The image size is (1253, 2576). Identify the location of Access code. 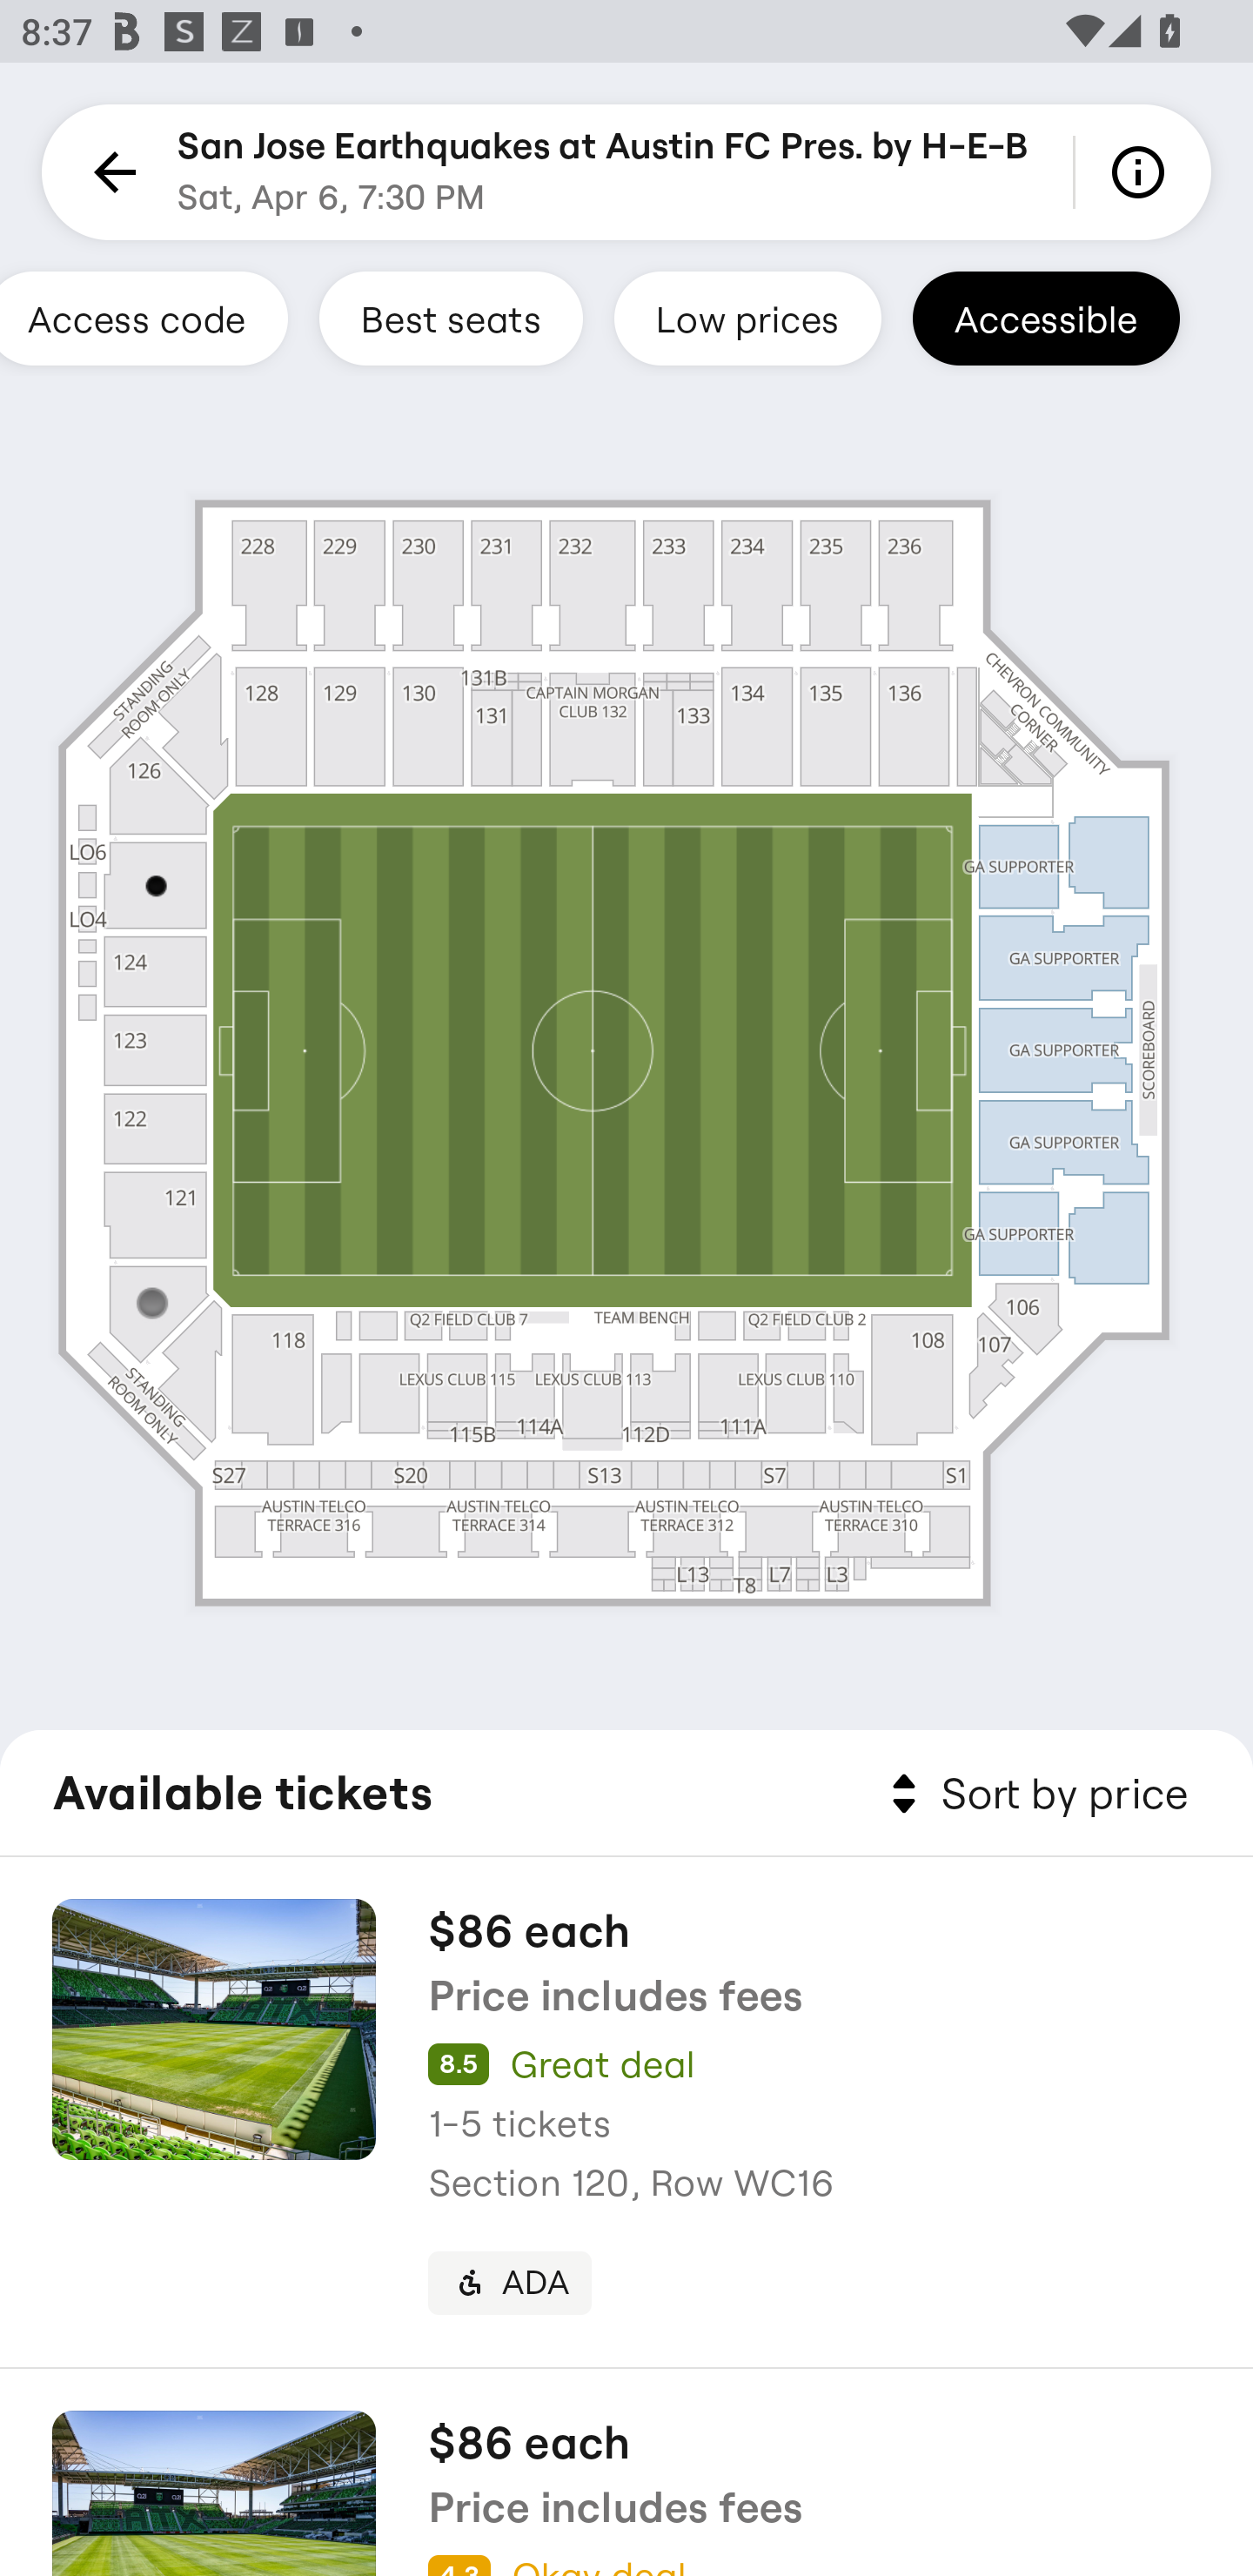
(144, 318).